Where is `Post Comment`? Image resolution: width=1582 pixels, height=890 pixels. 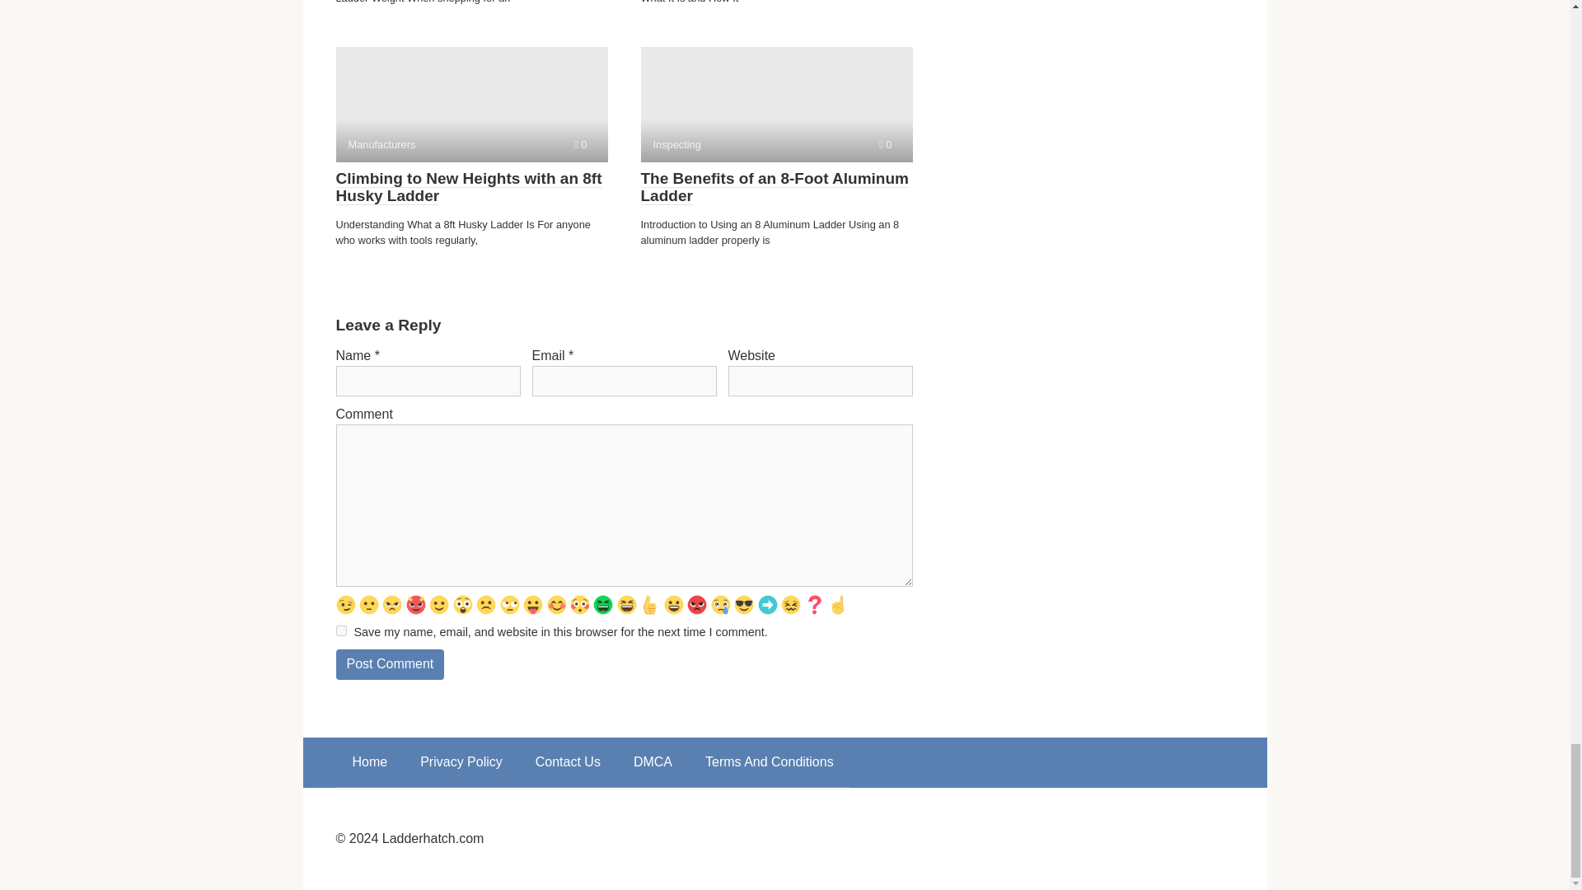
Post Comment is located at coordinates (776, 104).